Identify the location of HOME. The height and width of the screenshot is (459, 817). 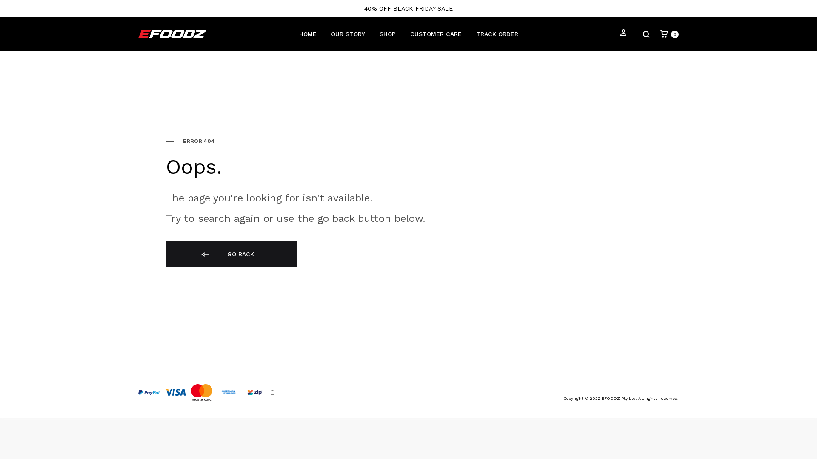
(307, 34).